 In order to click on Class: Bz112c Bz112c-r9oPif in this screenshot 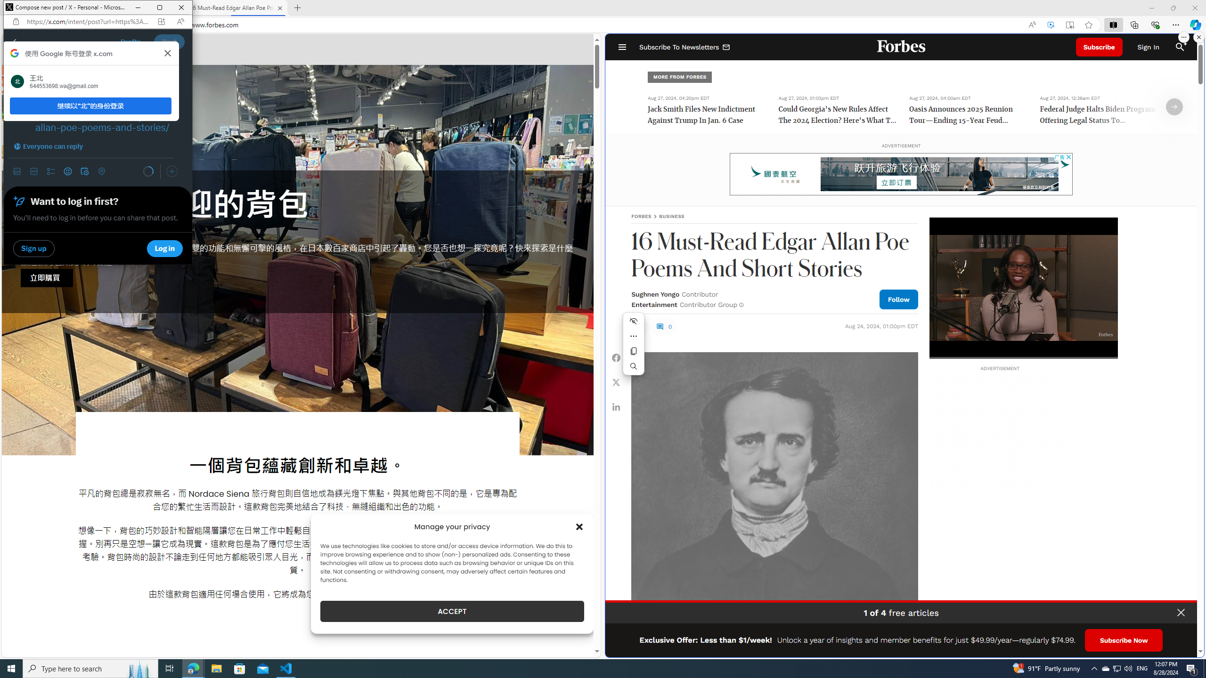, I will do `click(168, 53)`.